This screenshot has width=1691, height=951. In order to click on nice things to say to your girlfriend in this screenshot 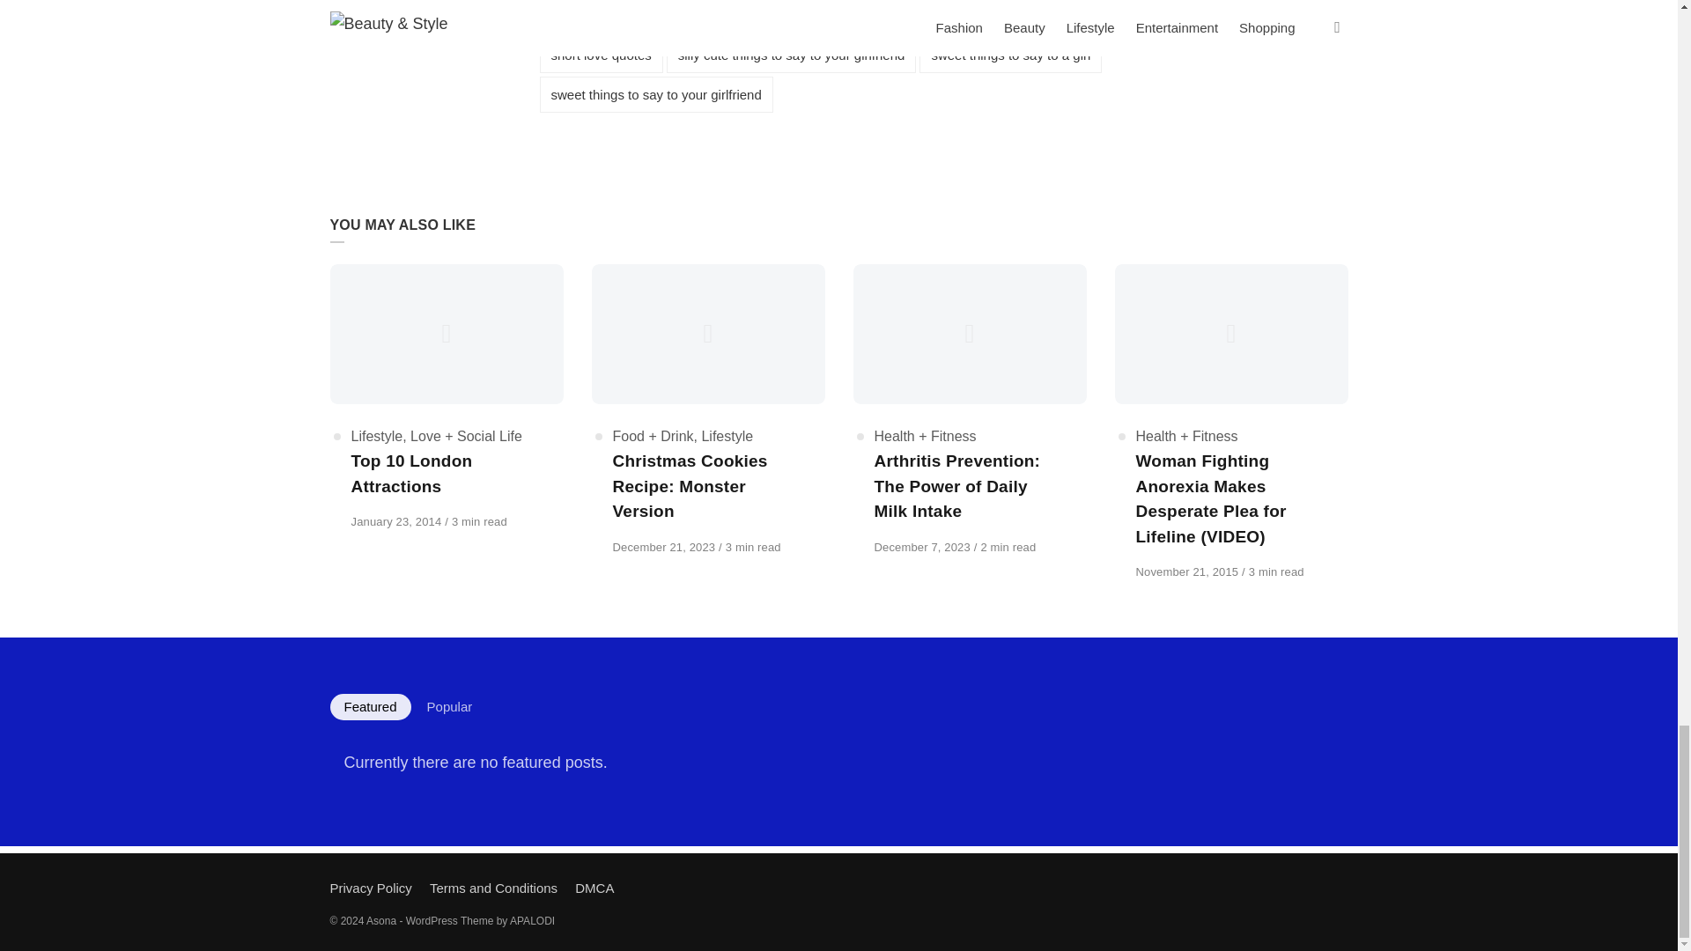, I will do `click(650, 16)`.